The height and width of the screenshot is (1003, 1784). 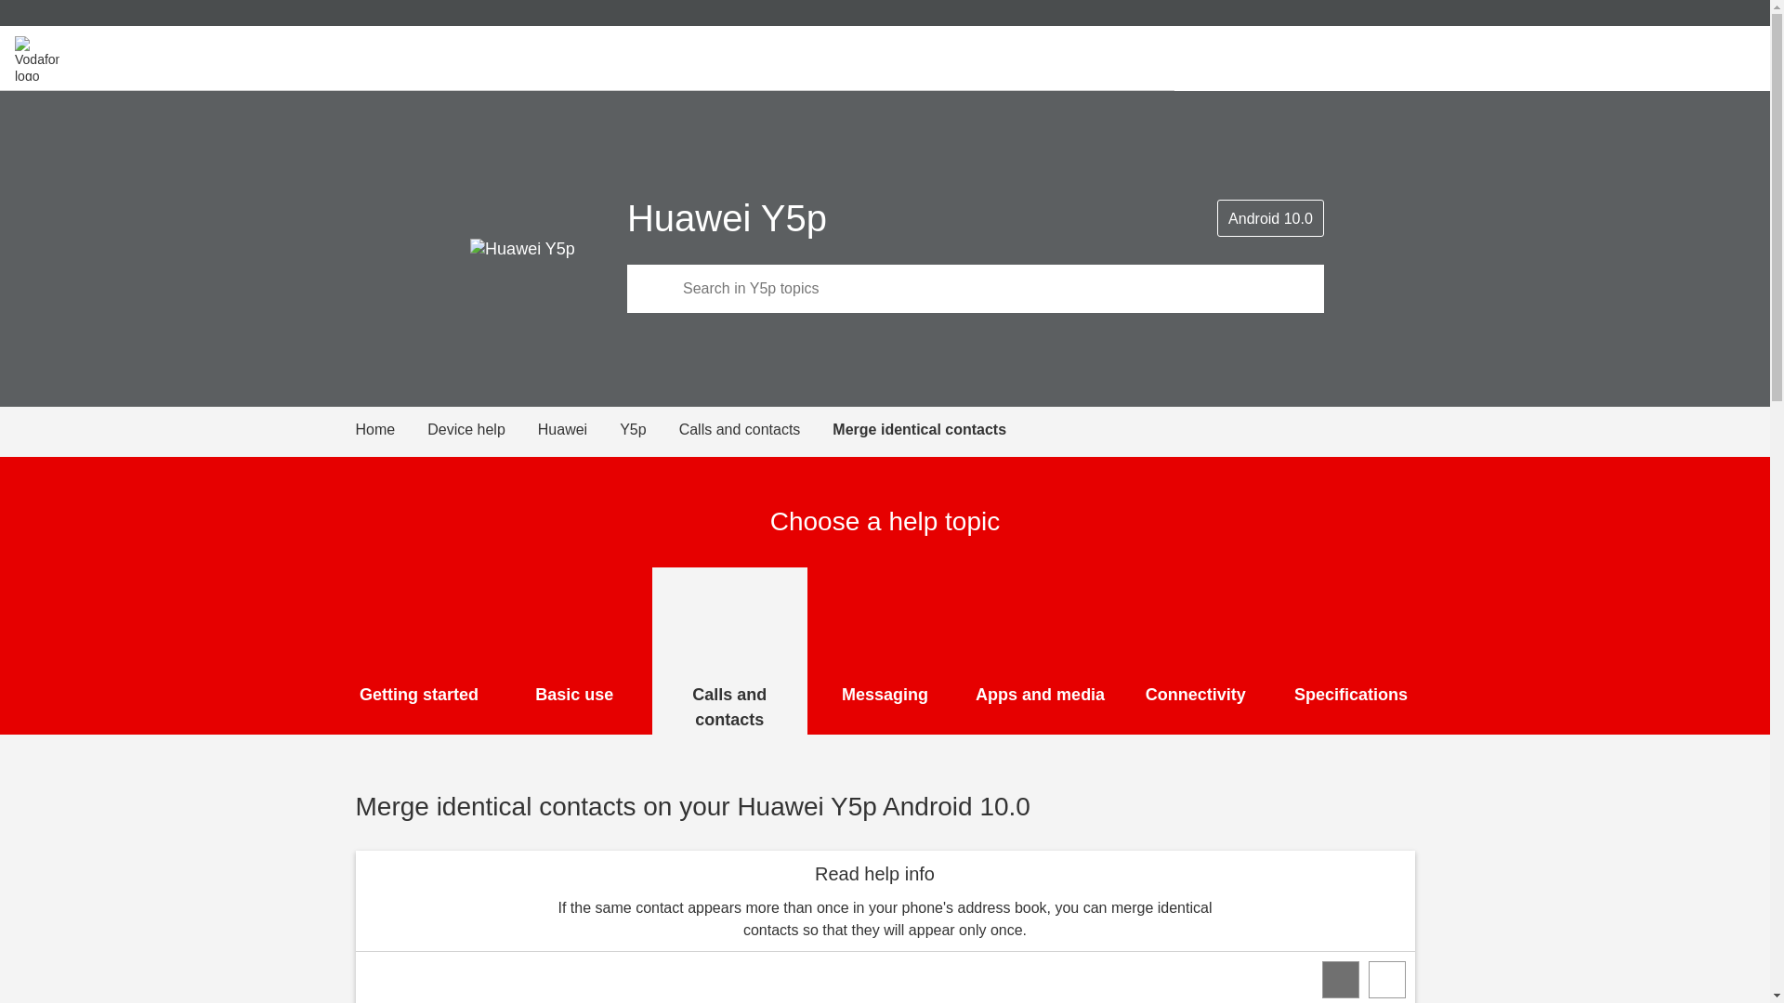 What do you see at coordinates (391, 430) in the screenshot?
I see `Home` at bounding box center [391, 430].